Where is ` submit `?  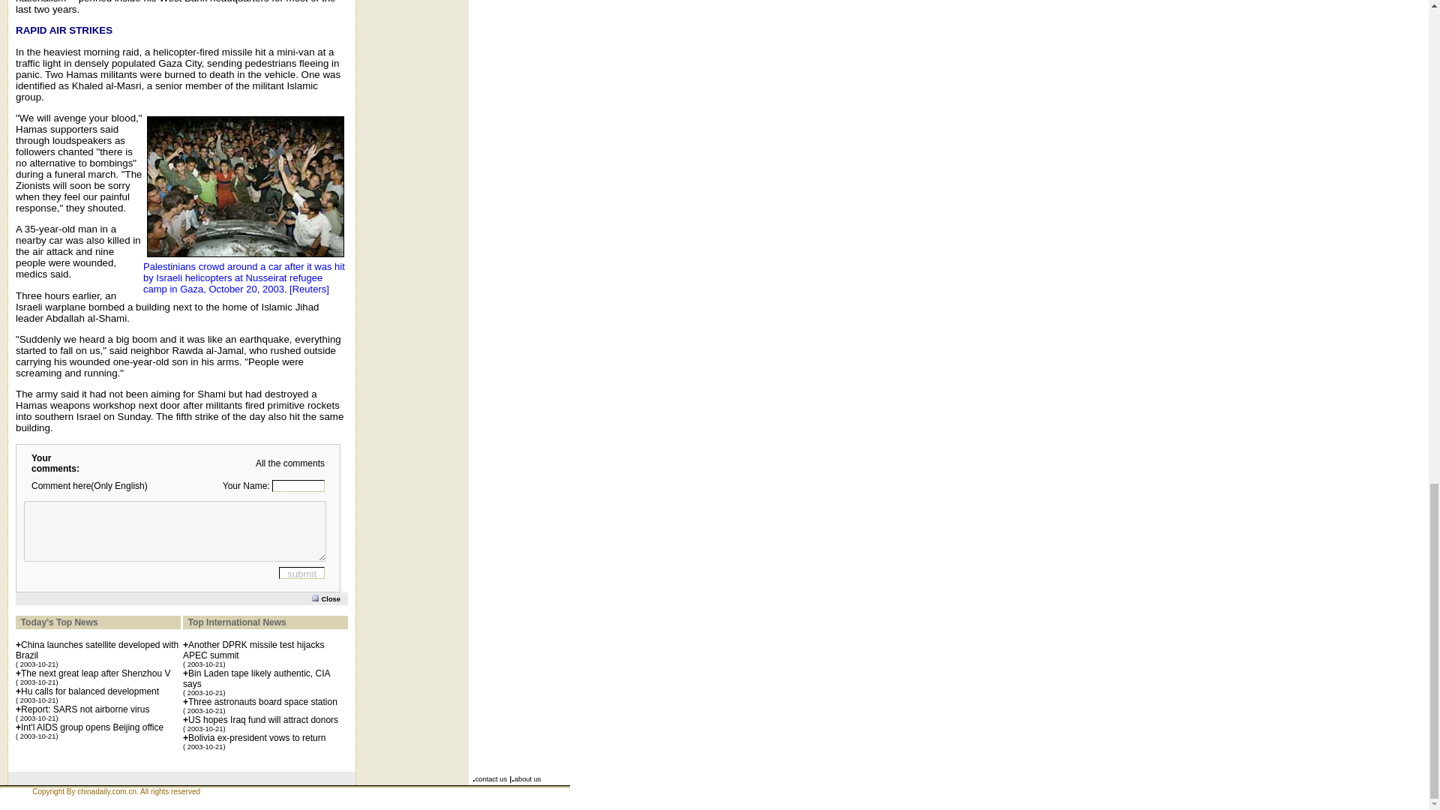
 submit  is located at coordinates (301, 573).